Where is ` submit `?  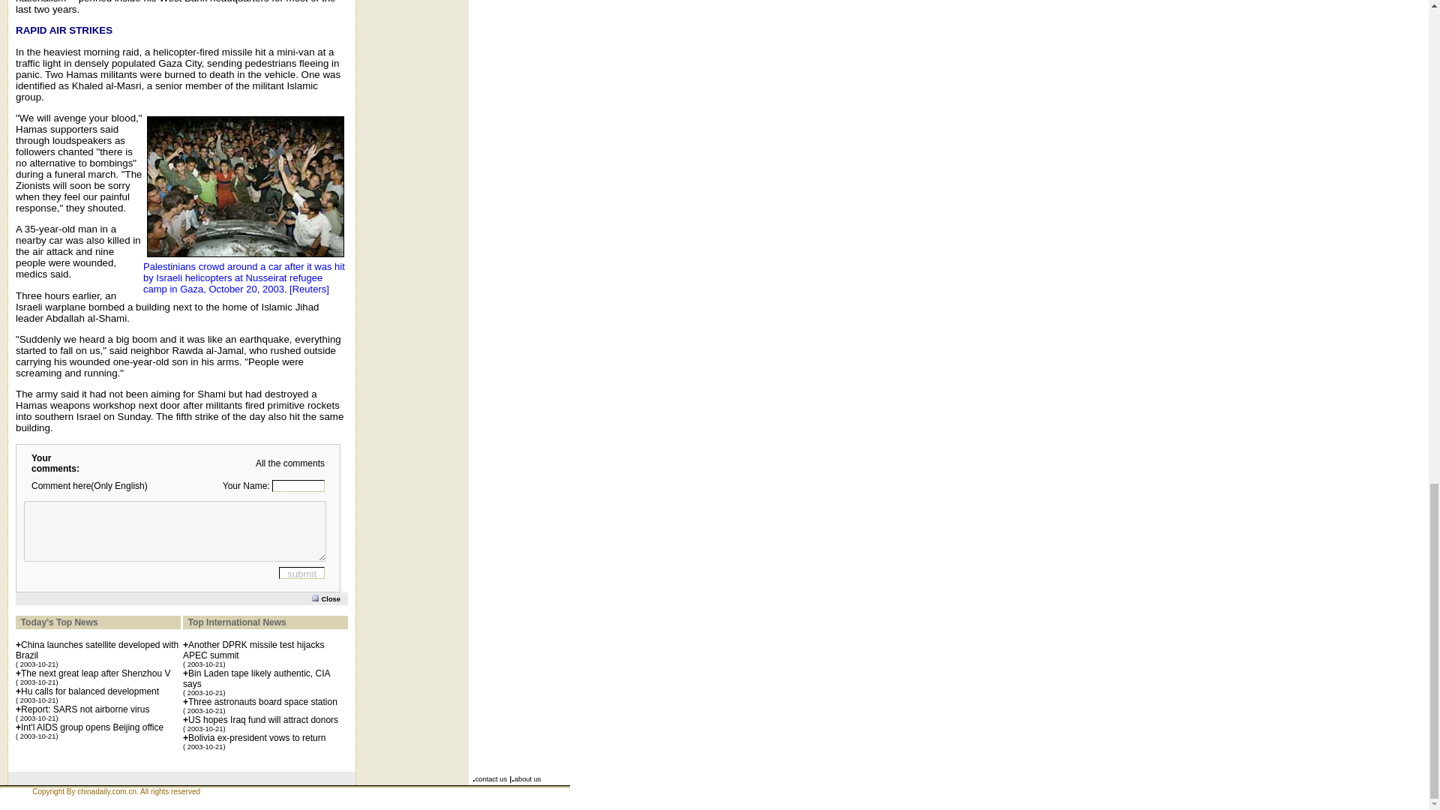
 submit  is located at coordinates (301, 573).